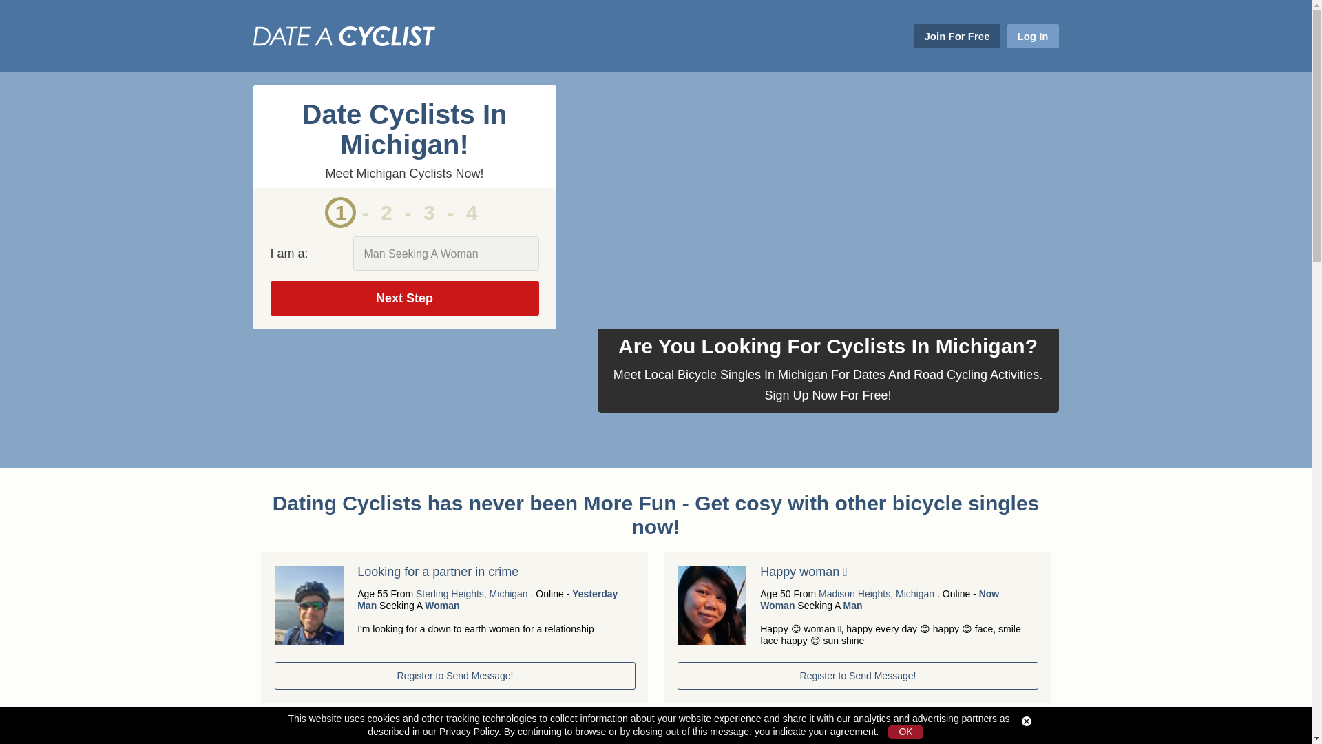 This screenshot has height=744, width=1322. I want to click on Join For Free, so click(956, 36).